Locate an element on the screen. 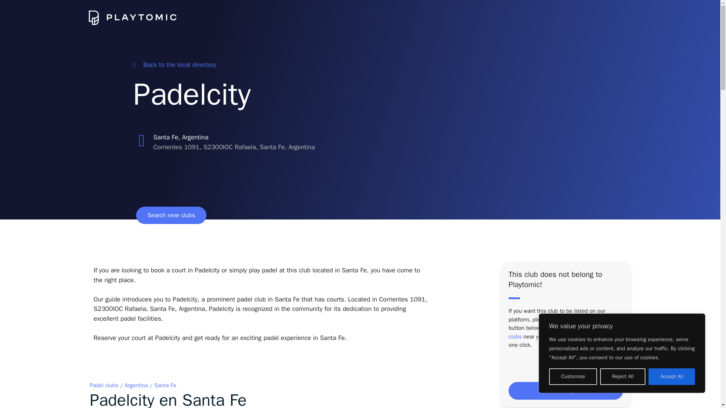 Image resolution: width=726 pixels, height=408 pixels. Search near clubs is located at coordinates (171, 215).